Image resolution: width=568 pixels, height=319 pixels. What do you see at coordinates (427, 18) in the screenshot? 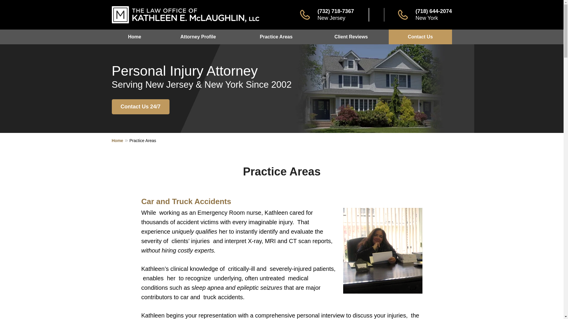
I see `New York` at bounding box center [427, 18].